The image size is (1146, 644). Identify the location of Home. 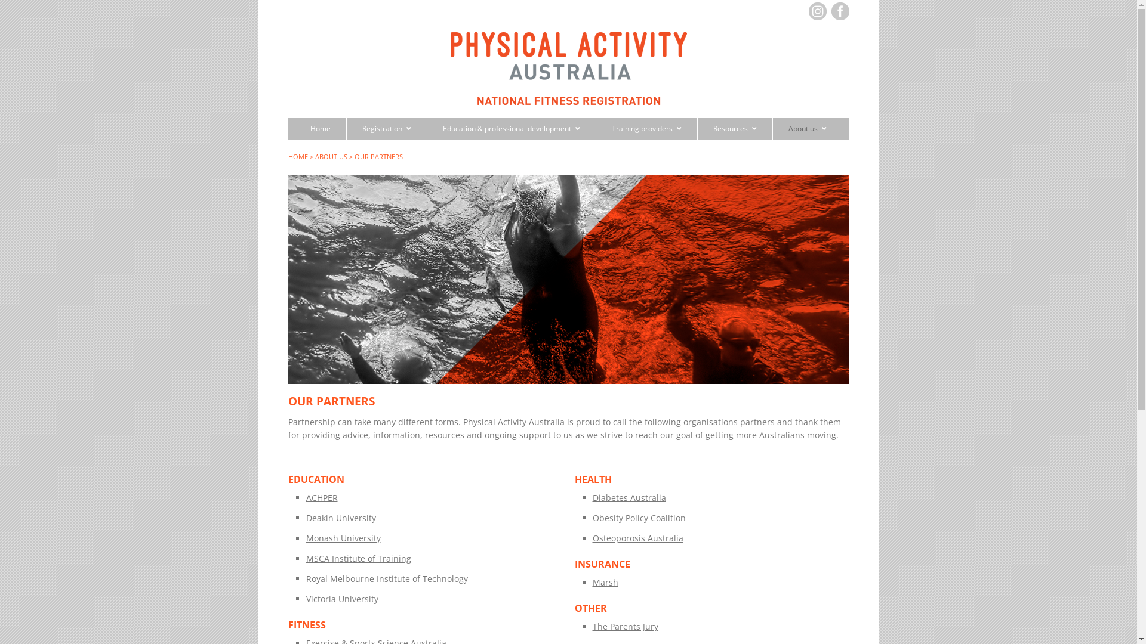
(320, 129).